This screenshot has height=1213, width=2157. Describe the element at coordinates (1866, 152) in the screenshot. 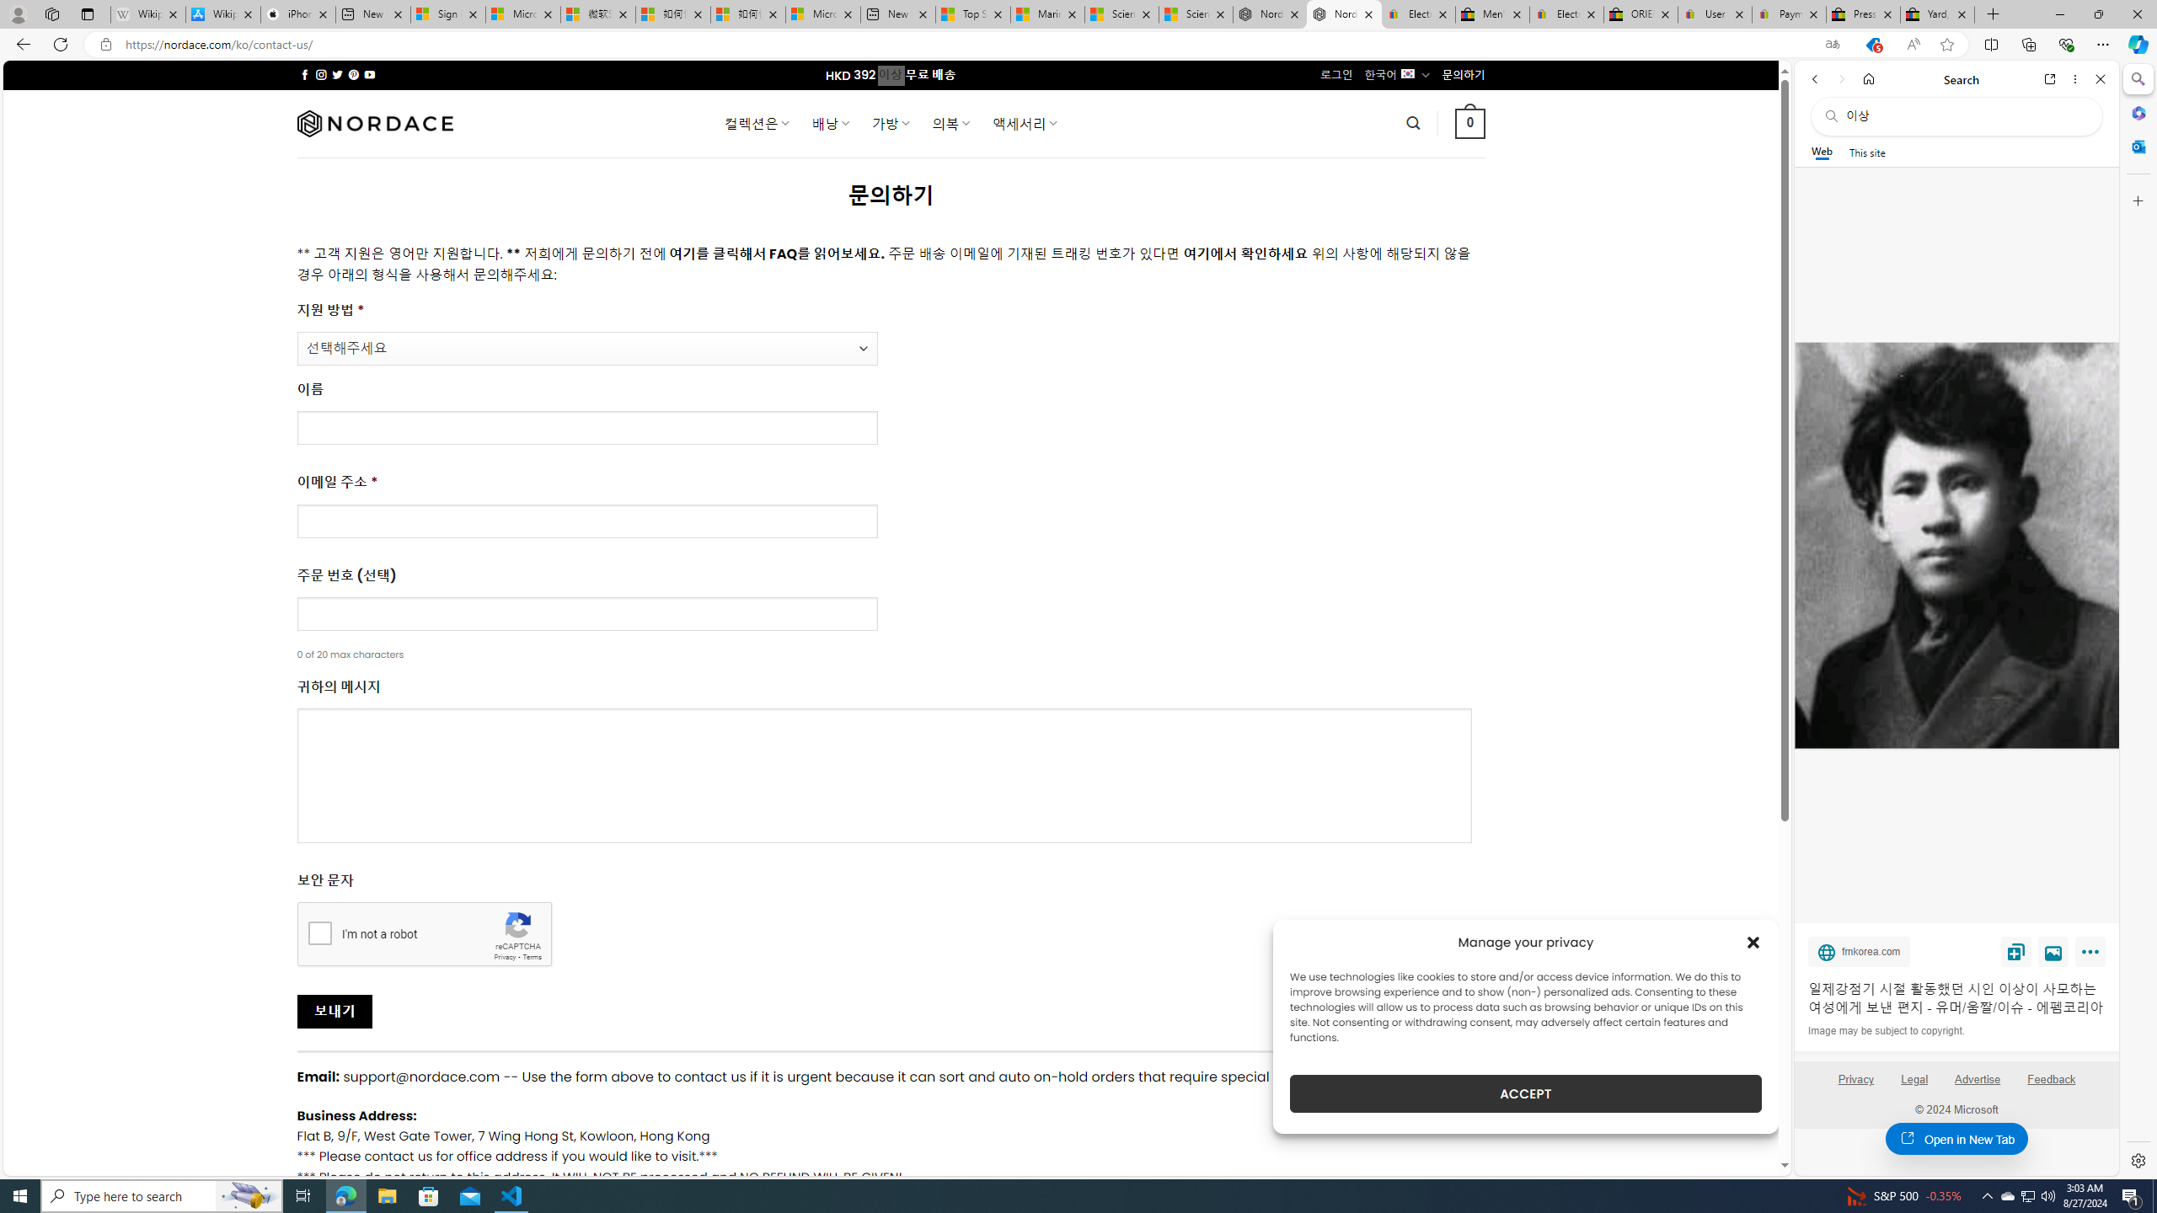

I see `This site scope` at that location.